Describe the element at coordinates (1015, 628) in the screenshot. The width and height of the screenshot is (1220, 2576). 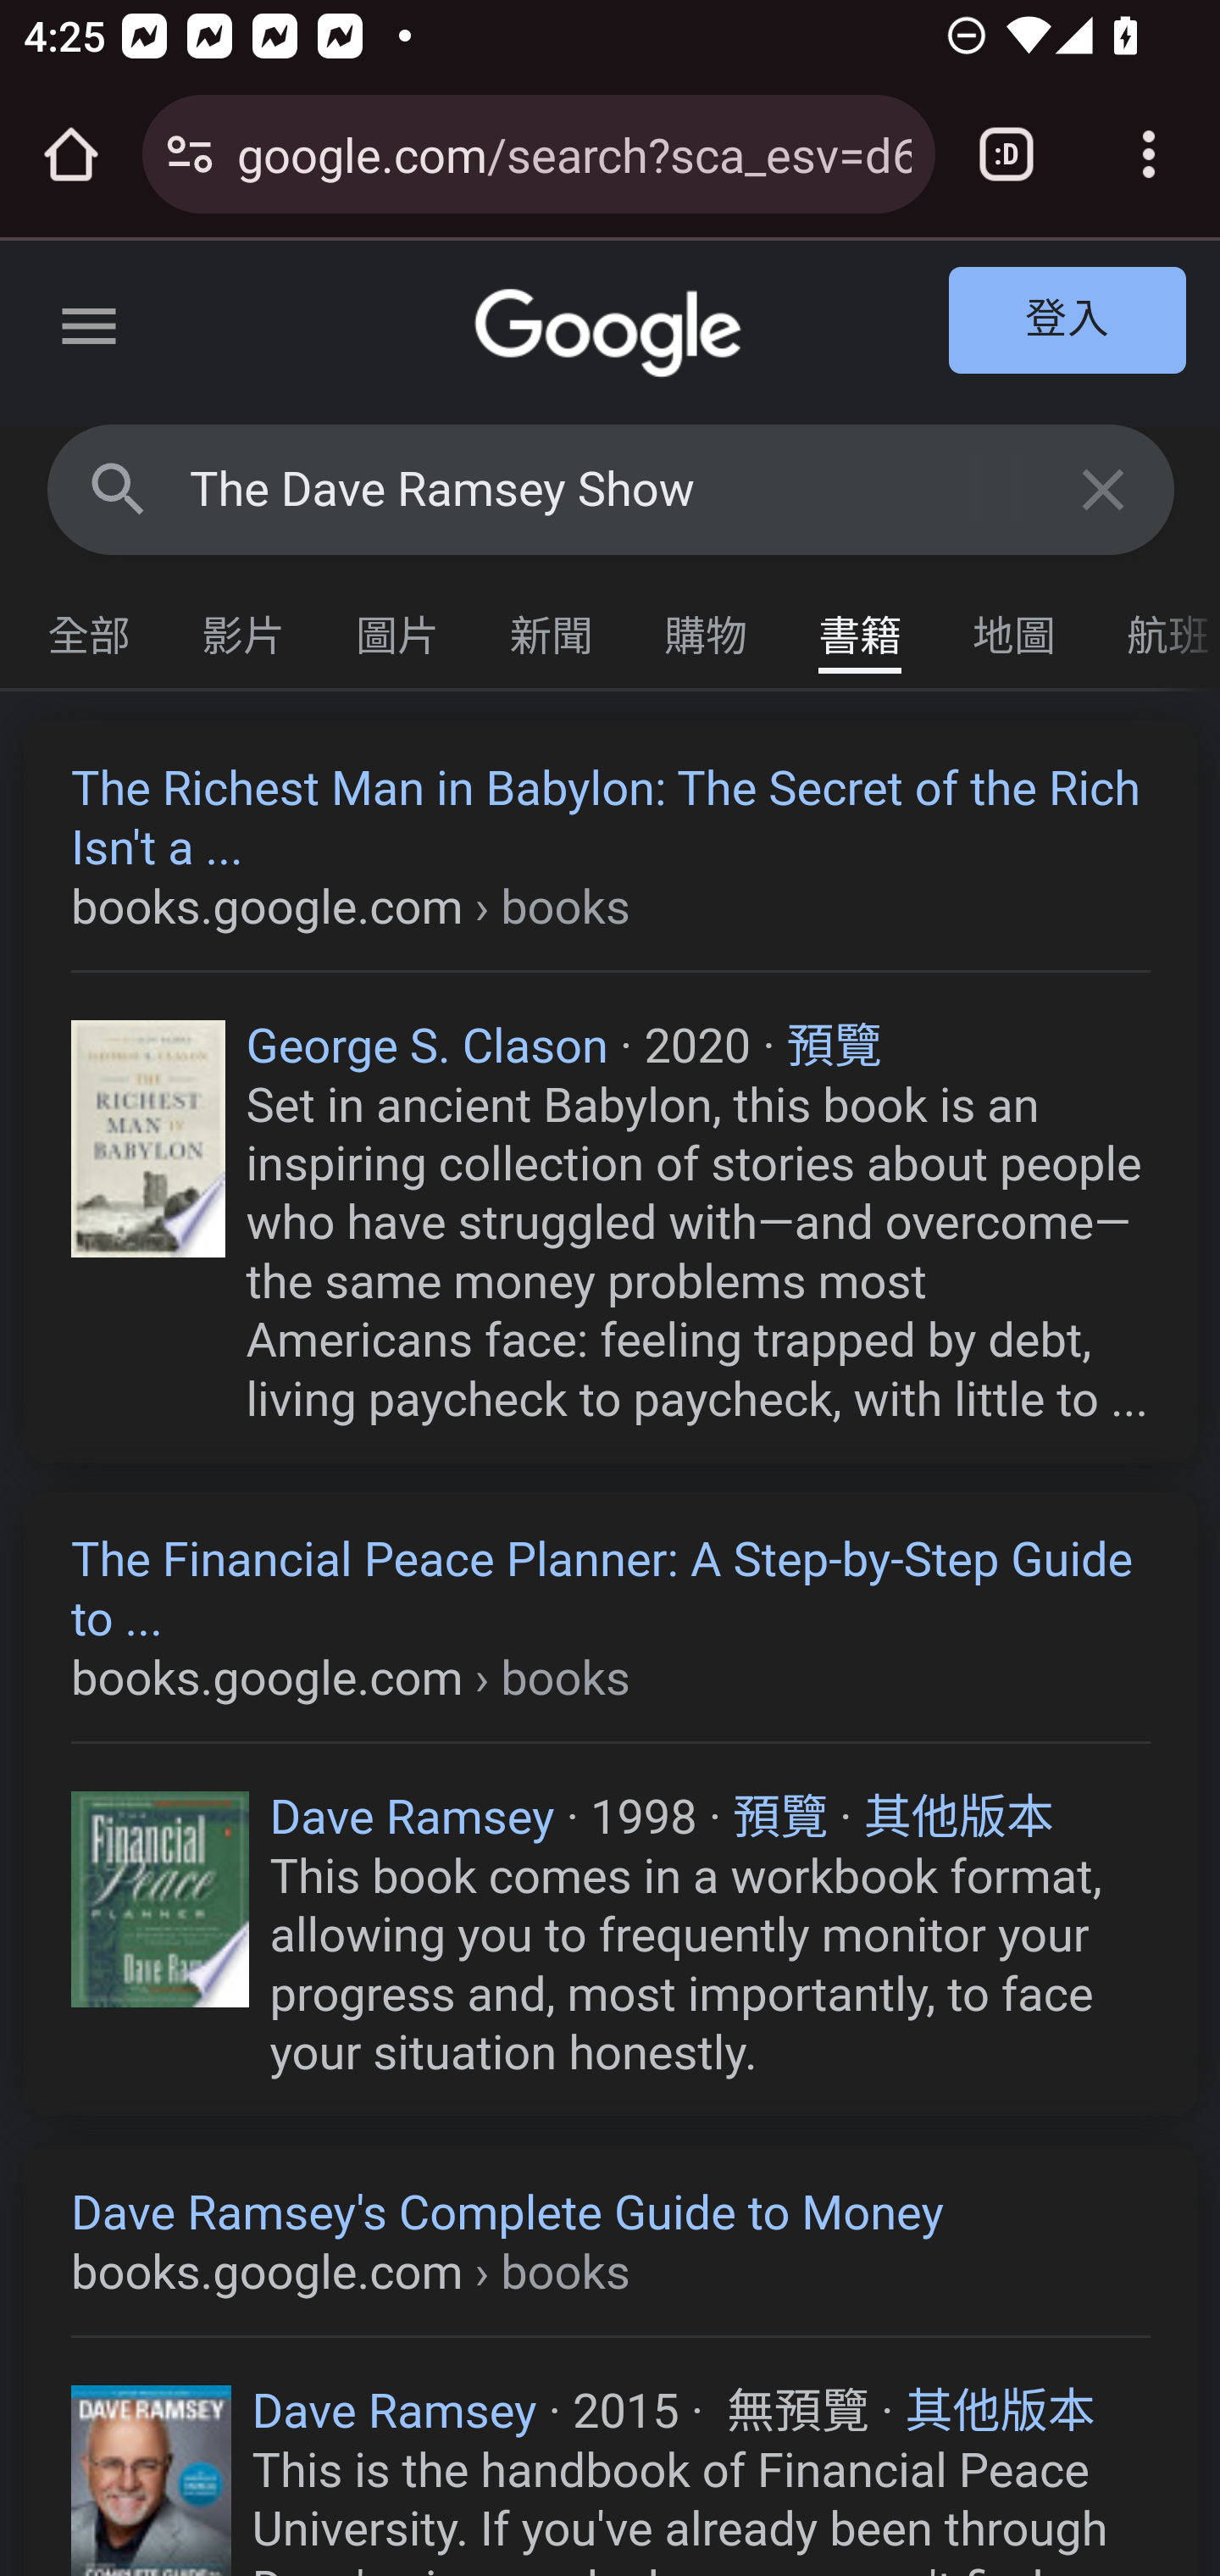
I see `地圖` at that location.